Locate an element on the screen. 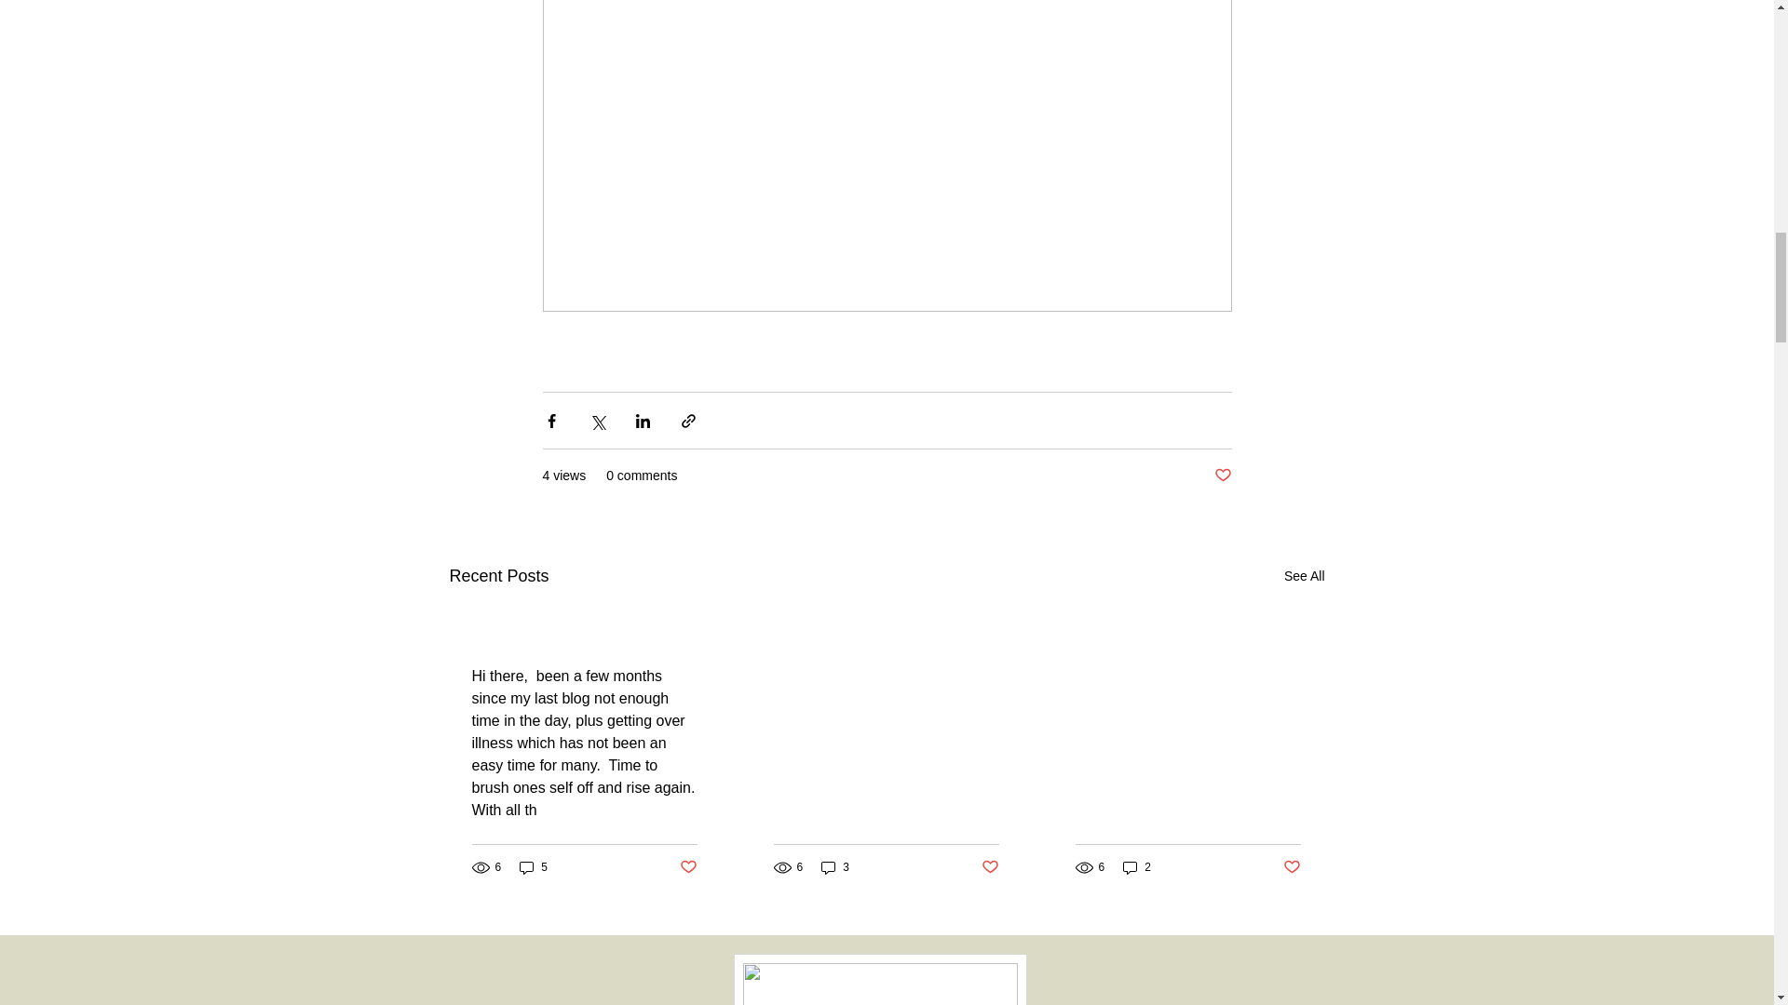 Image resolution: width=1788 pixels, height=1005 pixels. 5 is located at coordinates (533, 867).